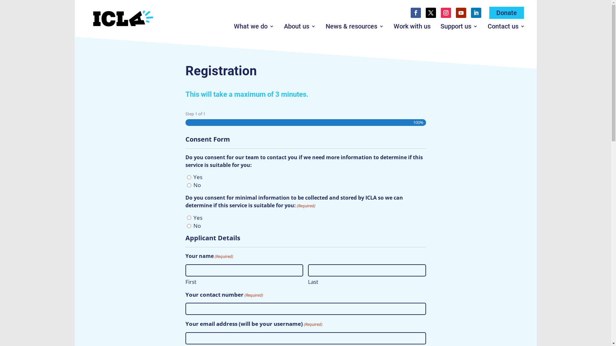 The height and width of the screenshot is (346, 616). Describe the element at coordinates (431, 13) in the screenshot. I see `Follow on X` at that location.